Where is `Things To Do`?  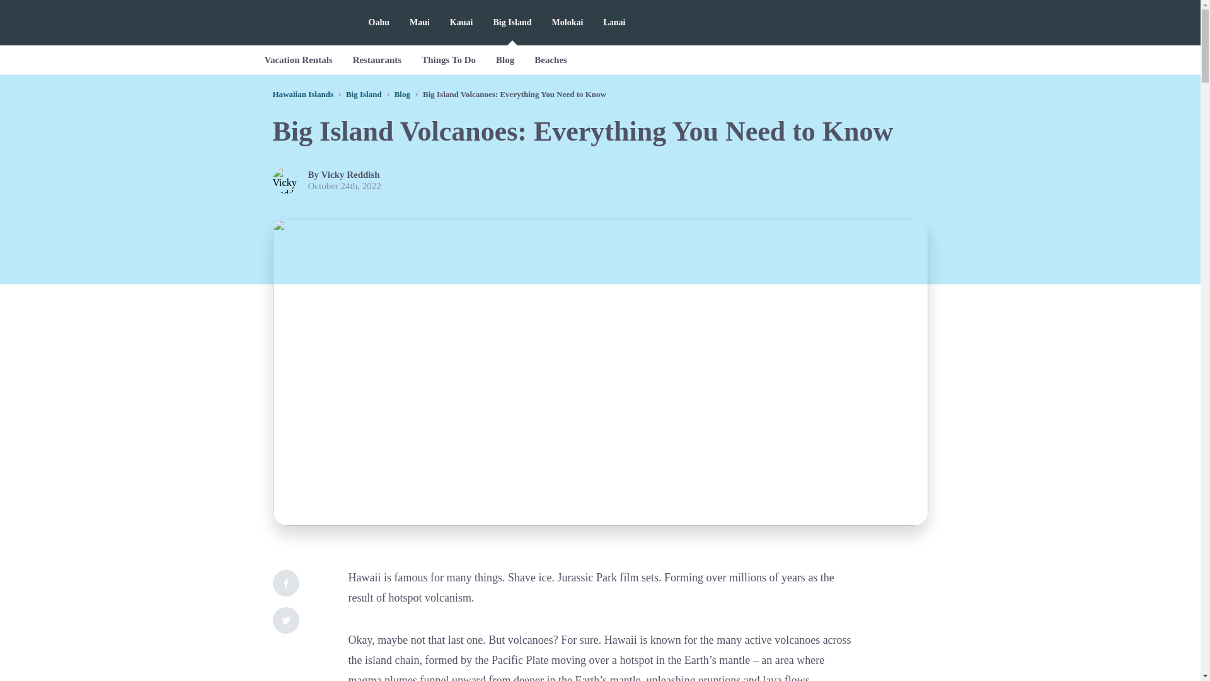
Things To Do is located at coordinates (449, 59).